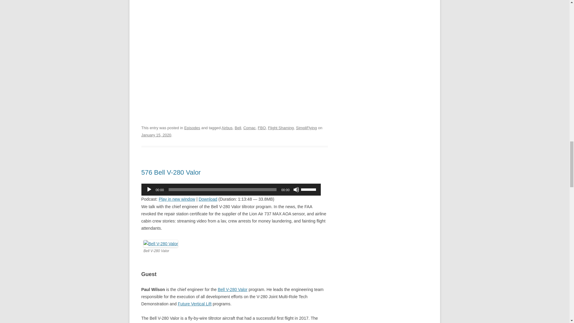  I want to click on 7:53 am, so click(156, 135).